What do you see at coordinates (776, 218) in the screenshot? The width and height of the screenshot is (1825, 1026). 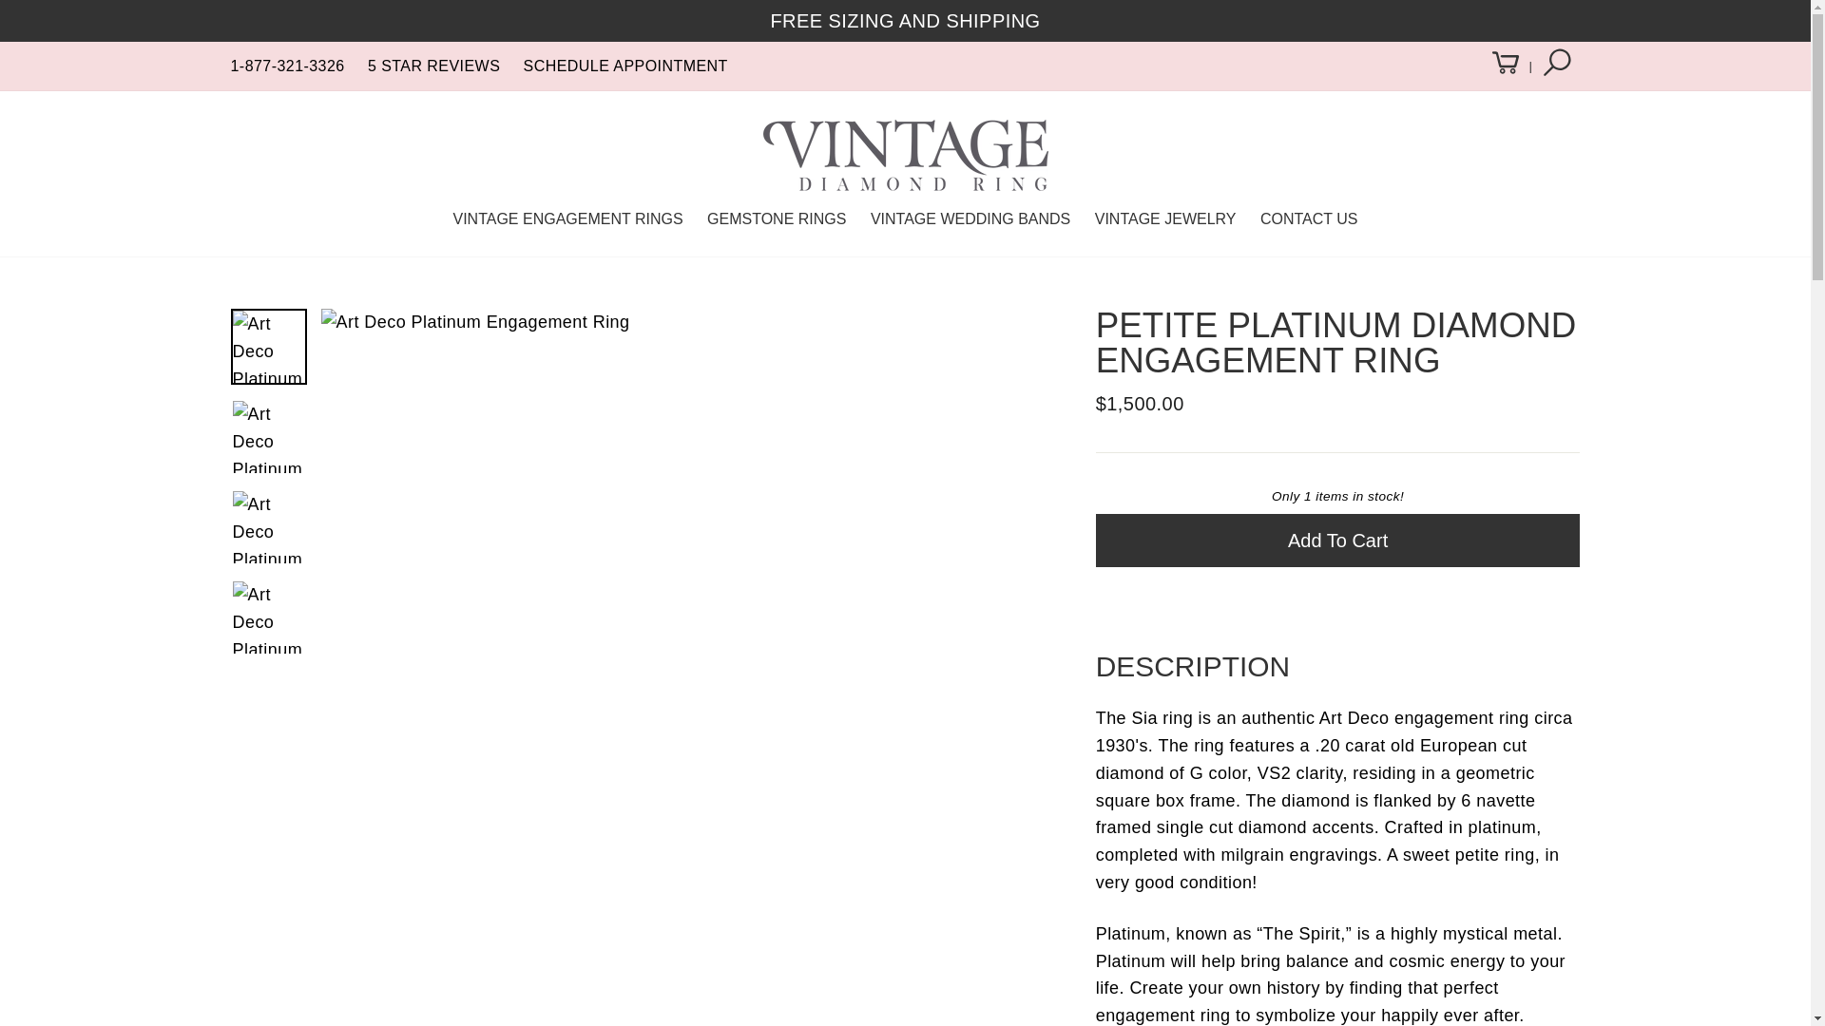 I see `GEMSTONE RINGS` at bounding box center [776, 218].